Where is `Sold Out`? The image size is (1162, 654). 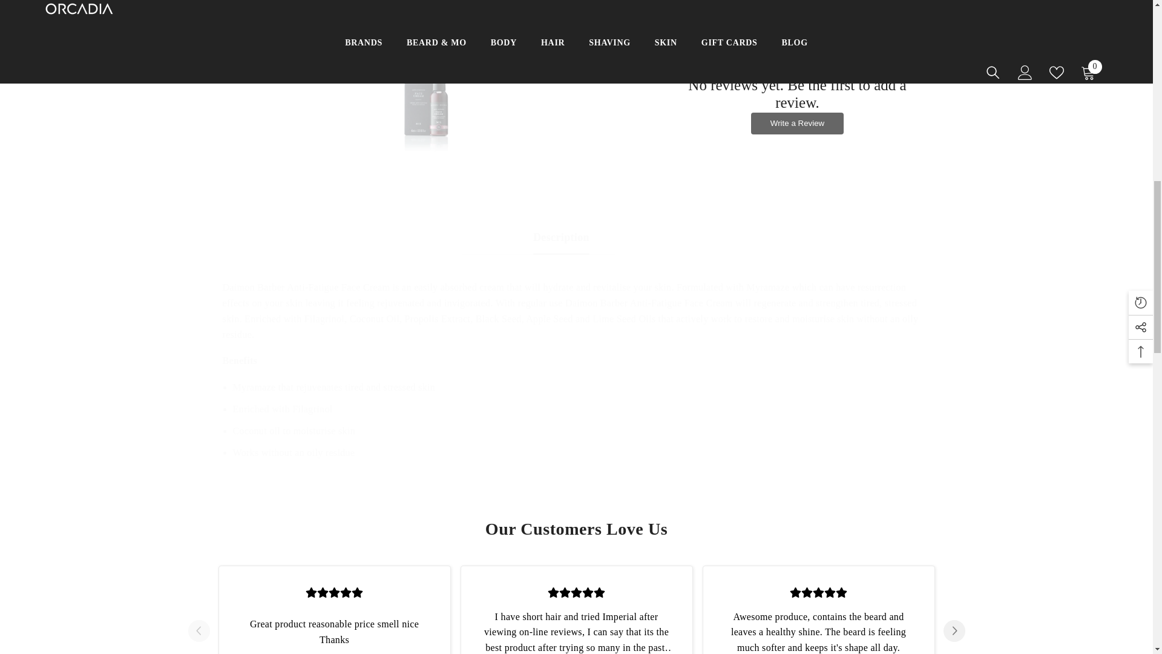
Sold Out is located at coordinates (444, 36).